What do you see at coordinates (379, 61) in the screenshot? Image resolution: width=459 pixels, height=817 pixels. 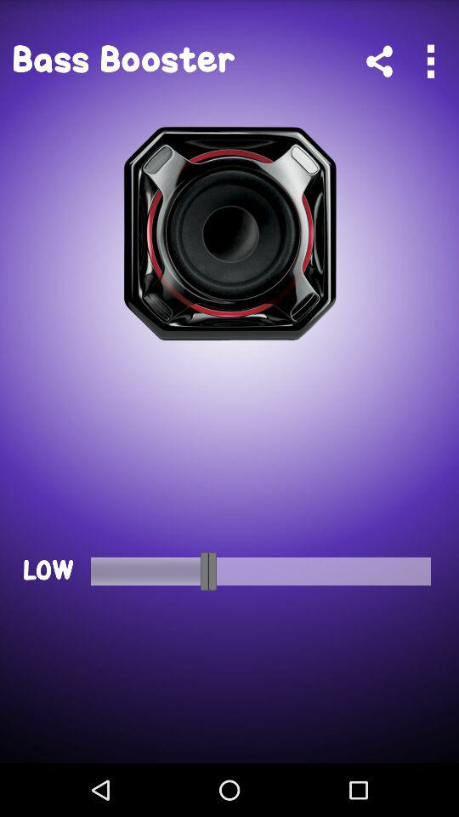 I see `share to others` at bounding box center [379, 61].